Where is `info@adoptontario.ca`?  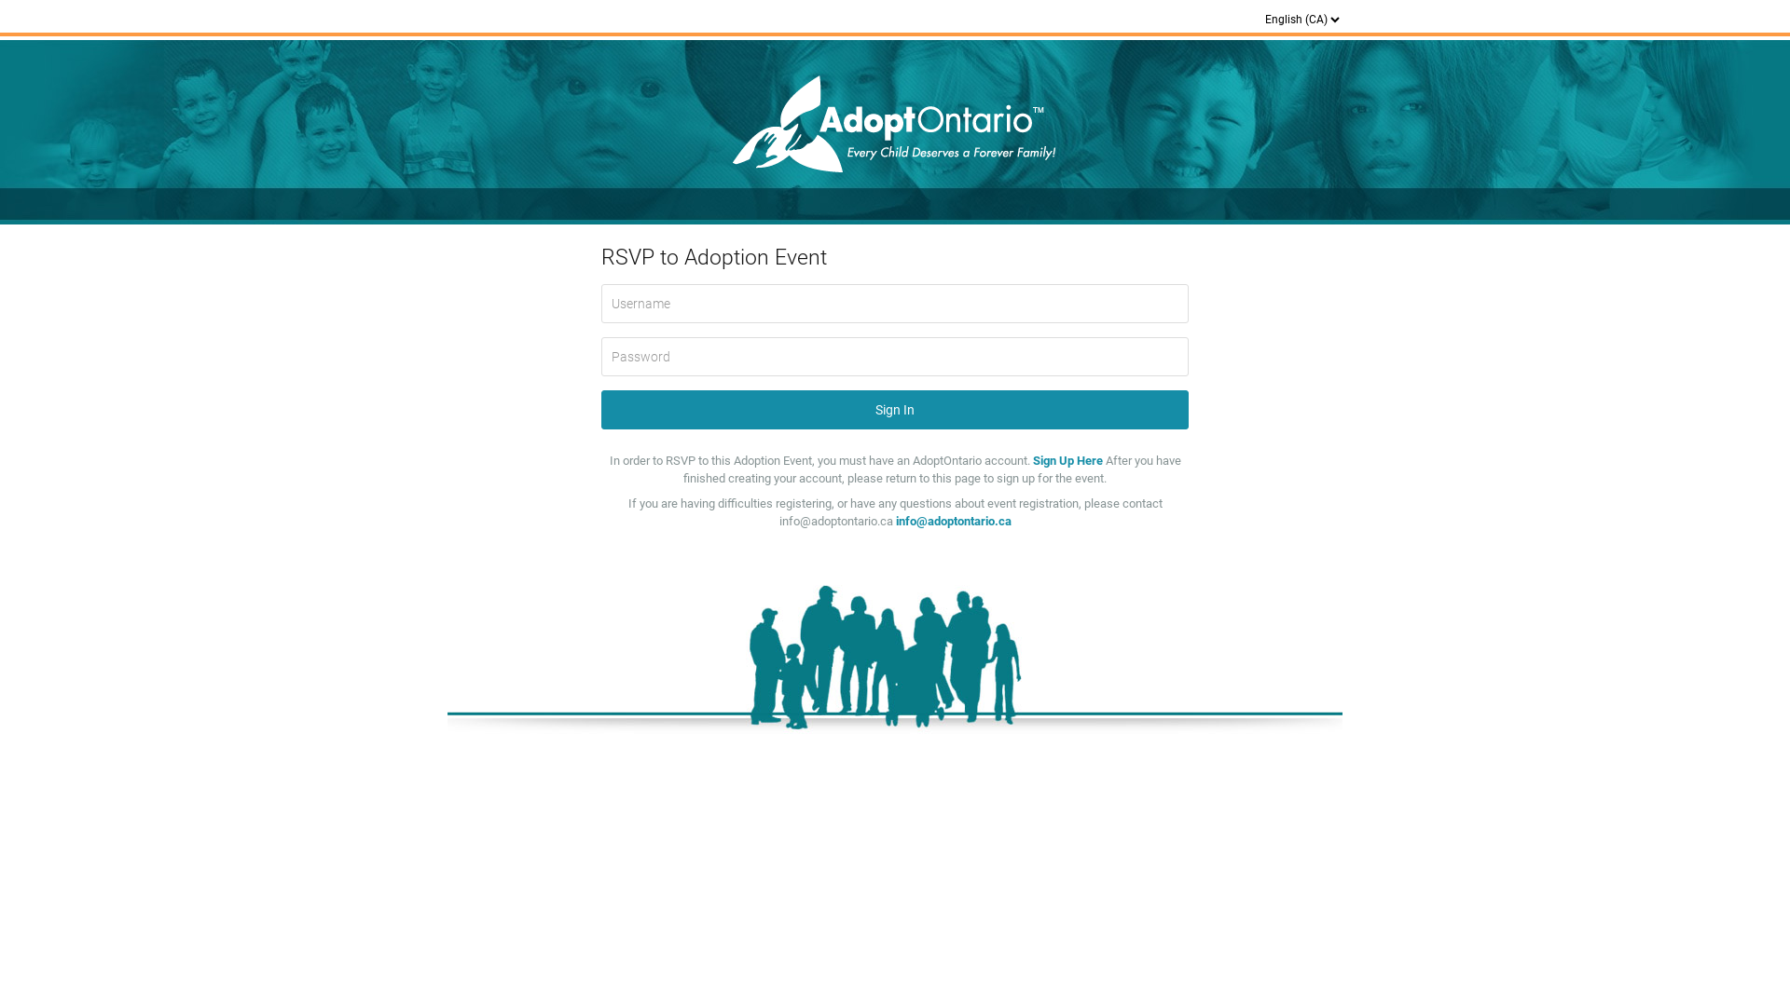 info@adoptontario.ca is located at coordinates (953, 522).